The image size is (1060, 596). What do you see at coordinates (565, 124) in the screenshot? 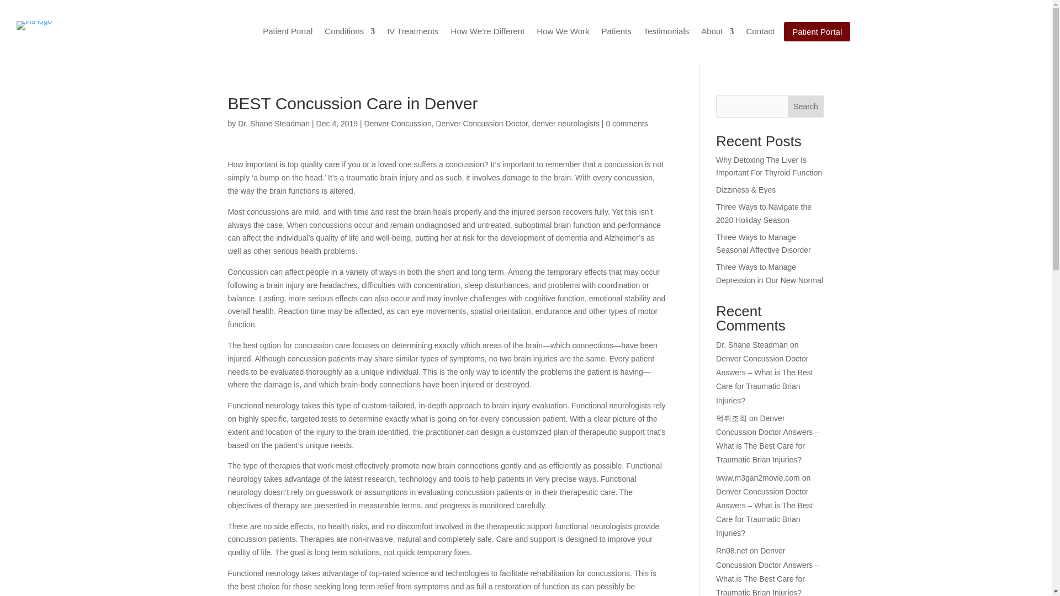
I see `denver neurologists` at bounding box center [565, 124].